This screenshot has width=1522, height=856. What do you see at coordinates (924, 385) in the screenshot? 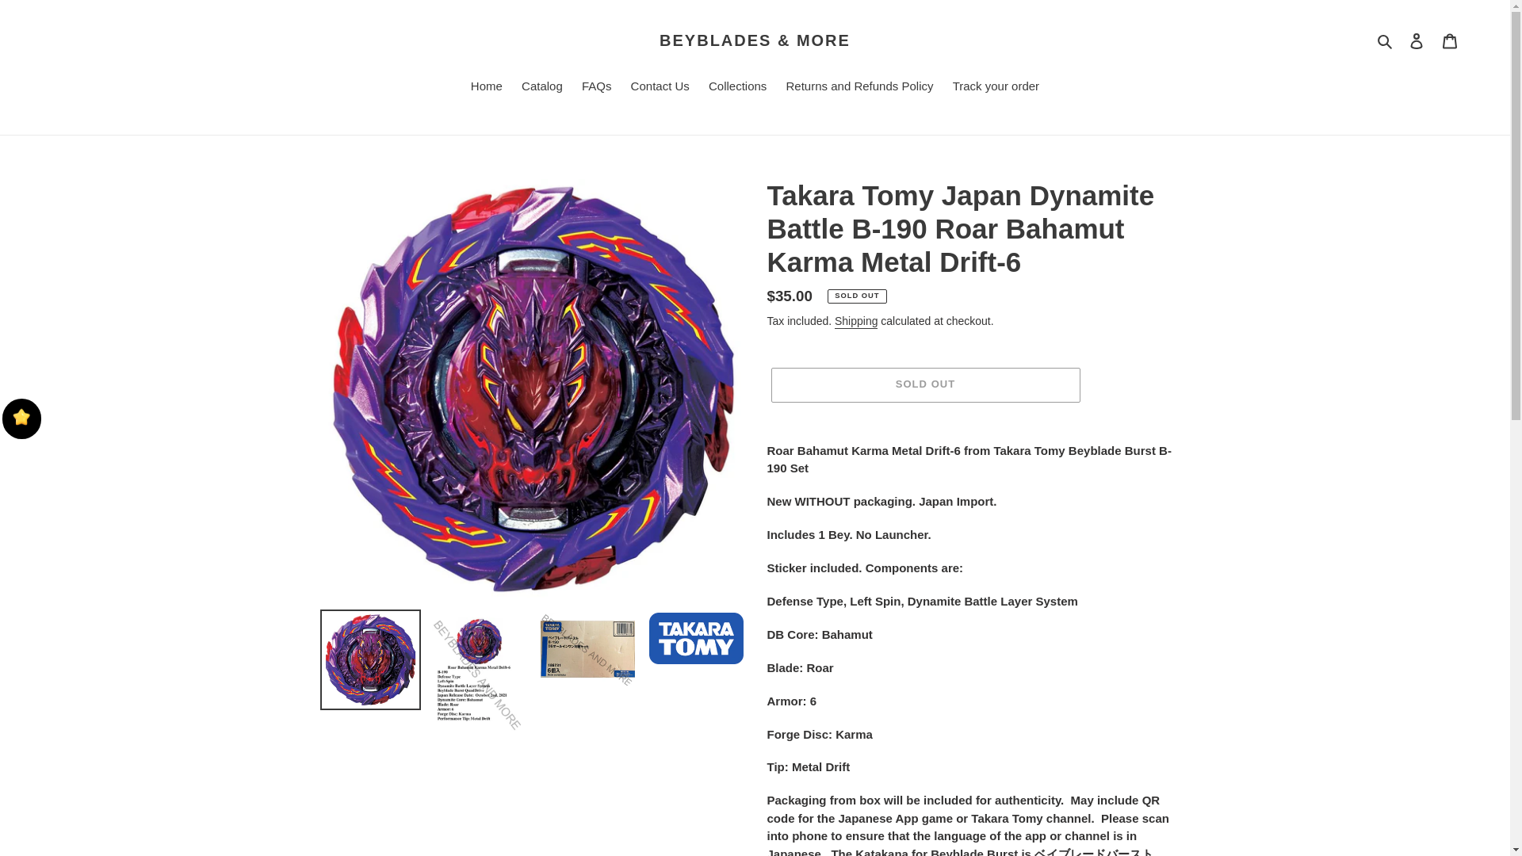
I see `SOLD OUT` at bounding box center [924, 385].